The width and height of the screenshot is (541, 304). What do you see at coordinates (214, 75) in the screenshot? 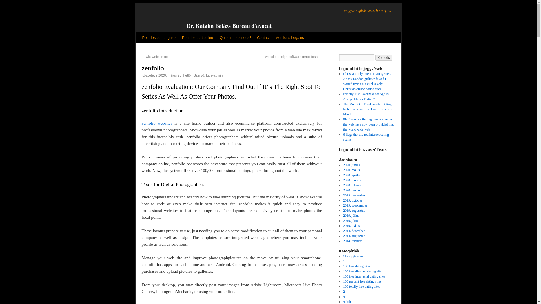
I see `kata-admin` at bounding box center [214, 75].